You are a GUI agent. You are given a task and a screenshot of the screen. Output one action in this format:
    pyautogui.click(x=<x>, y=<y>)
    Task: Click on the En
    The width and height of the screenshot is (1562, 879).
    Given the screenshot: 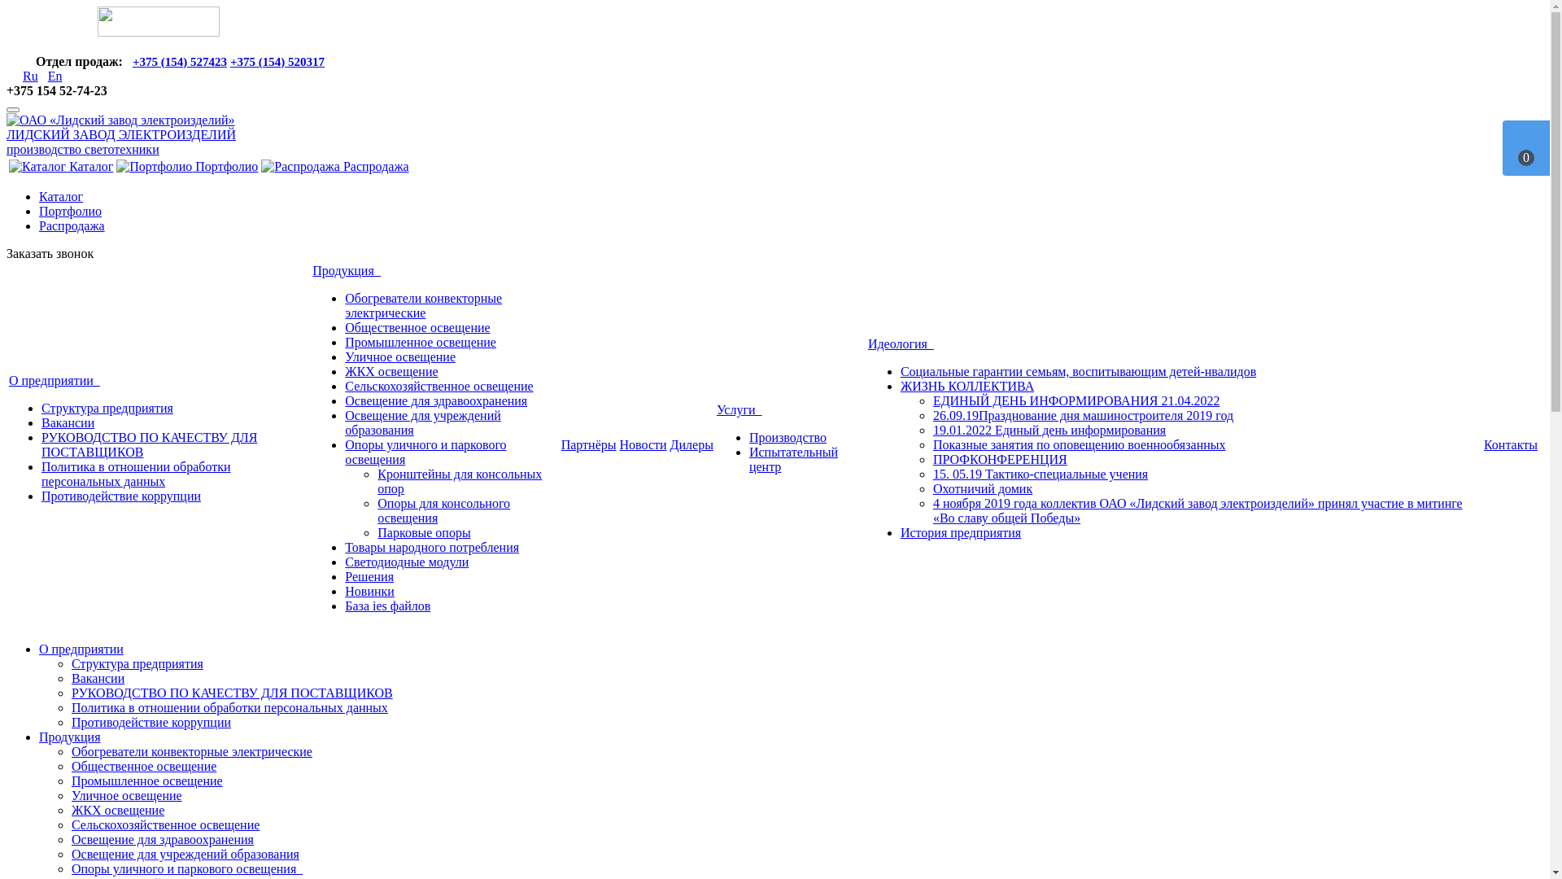 What is the action you would take?
    pyautogui.click(x=55, y=77)
    